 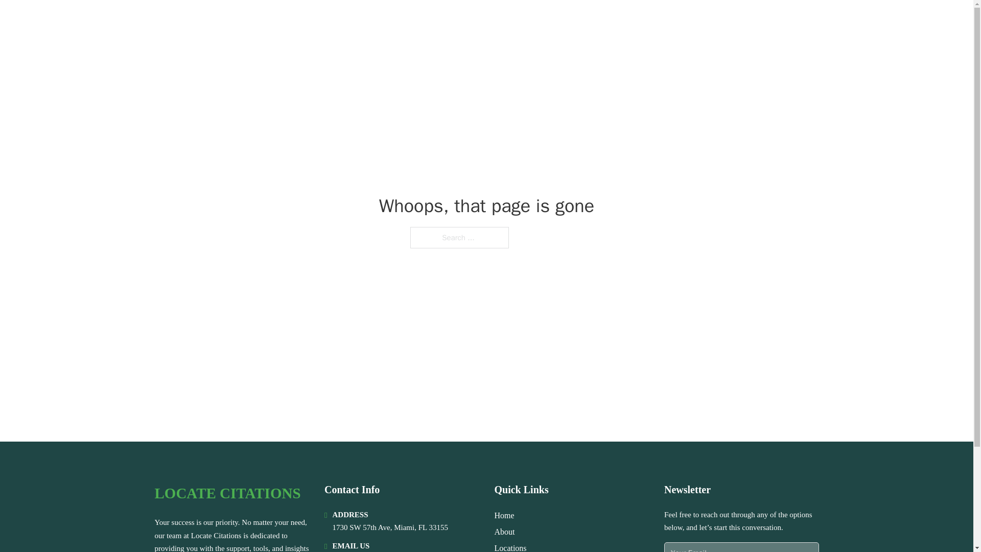 What do you see at coordinates (227, 493) in the screenshot?
I see `LOCATE CITATIONS` at bounding box center [227, 493].